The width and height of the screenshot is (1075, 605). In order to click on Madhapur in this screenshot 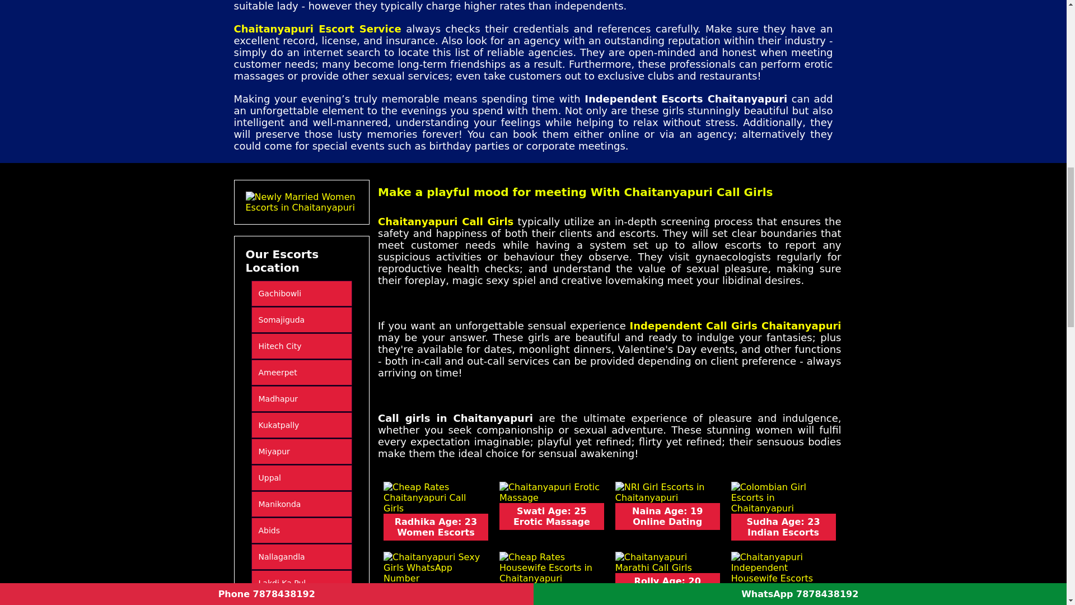, I will do `click(301, 399)`.